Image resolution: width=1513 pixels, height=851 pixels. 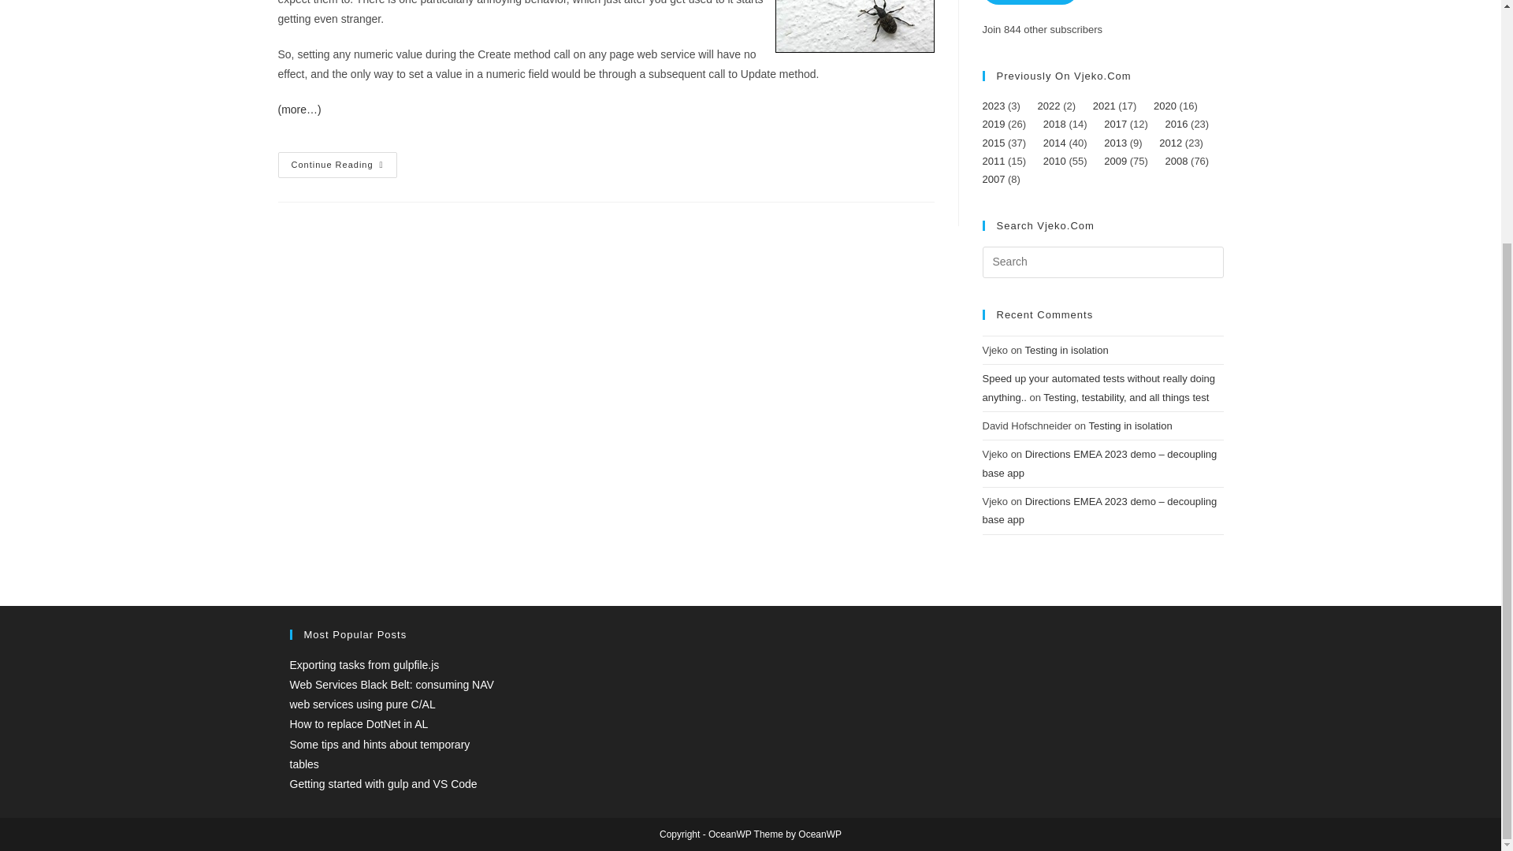 What do you see at coordinates (1054, 124) in the screenshot?
I see `2018` at bounding box center [1054, 124].